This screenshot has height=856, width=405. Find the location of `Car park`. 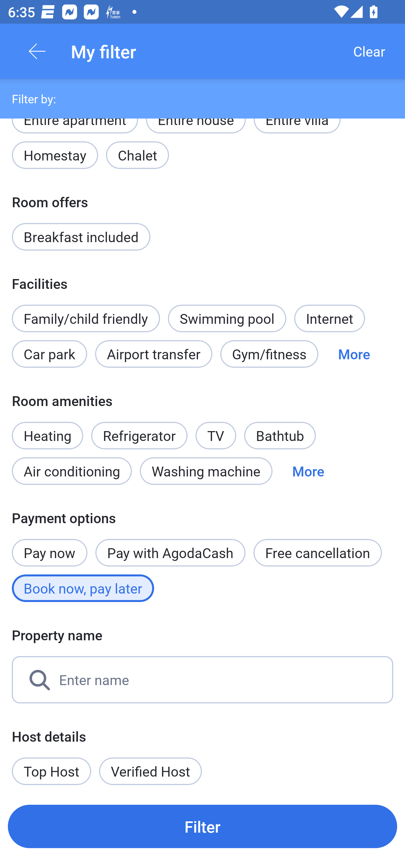

Car park is located at coordinates (49, 354).